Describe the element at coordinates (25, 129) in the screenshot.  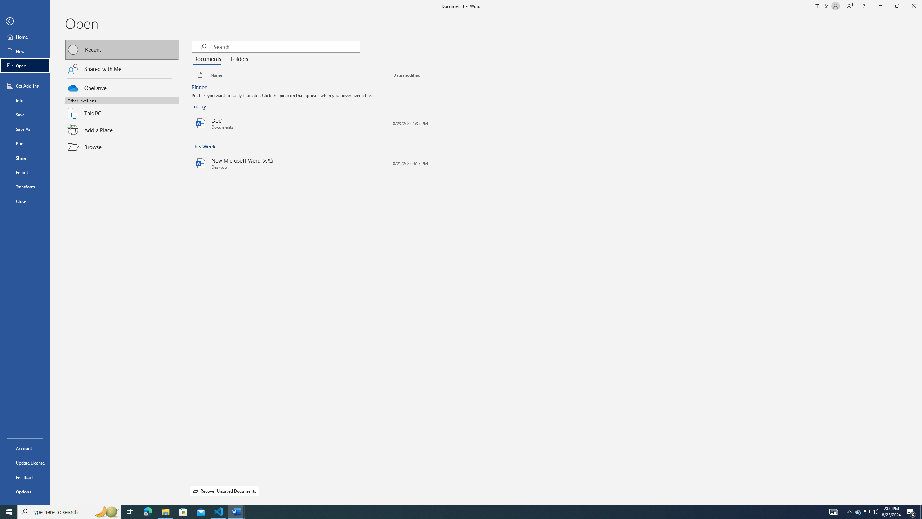
I see `Save As` at that location.